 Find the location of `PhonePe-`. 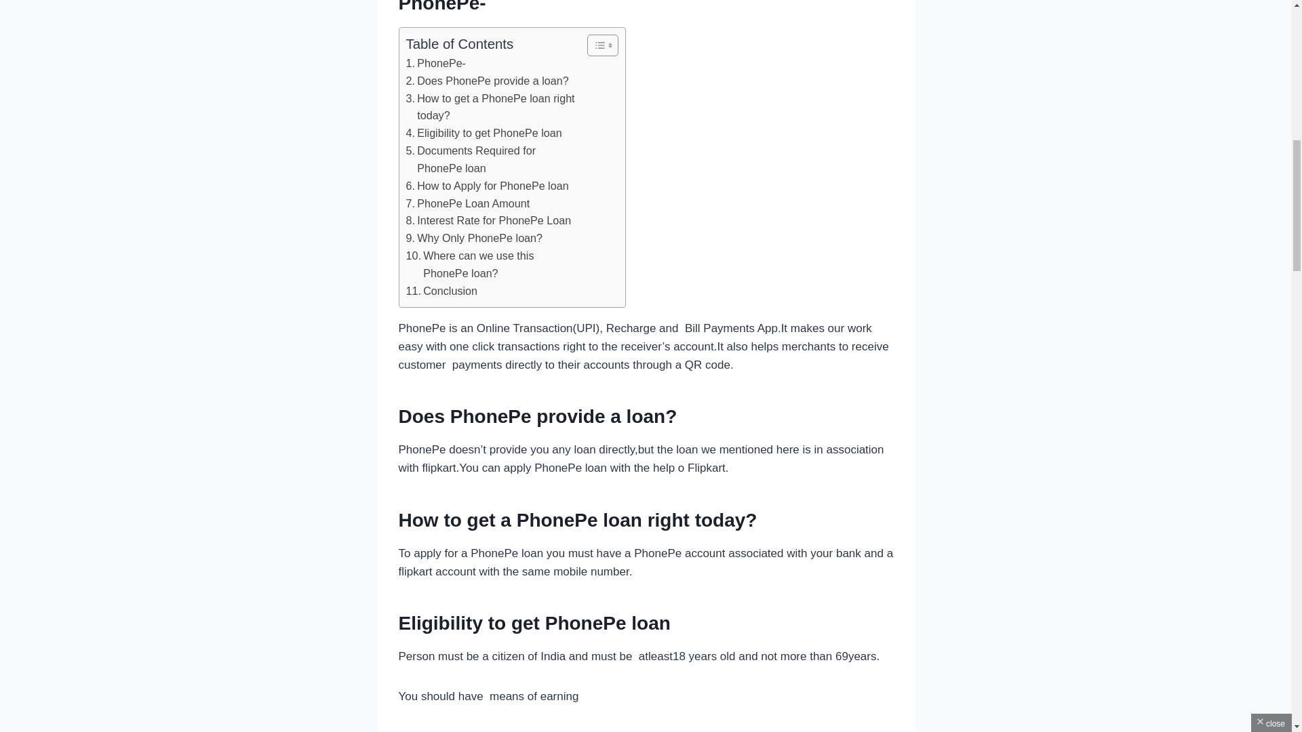

PhonePe- is located at coordinates (435, 64).